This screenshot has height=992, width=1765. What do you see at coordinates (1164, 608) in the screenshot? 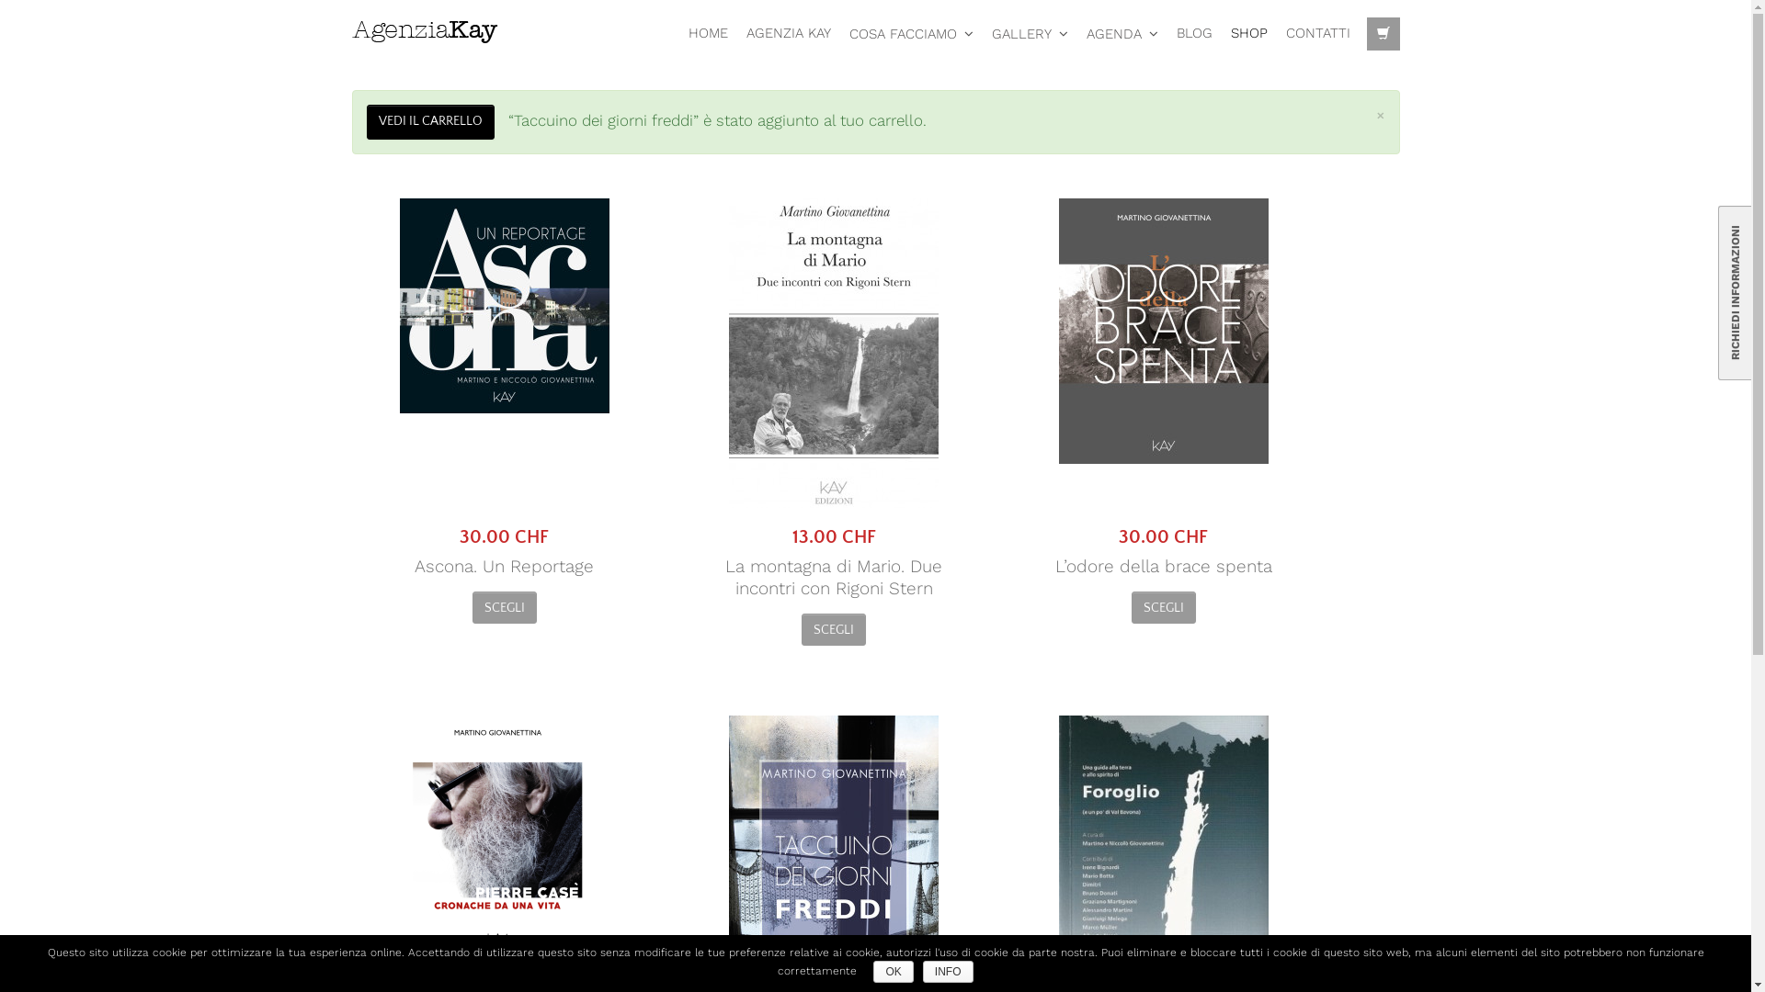
I see `SCEGLI` at bounding box center [1164, 608].